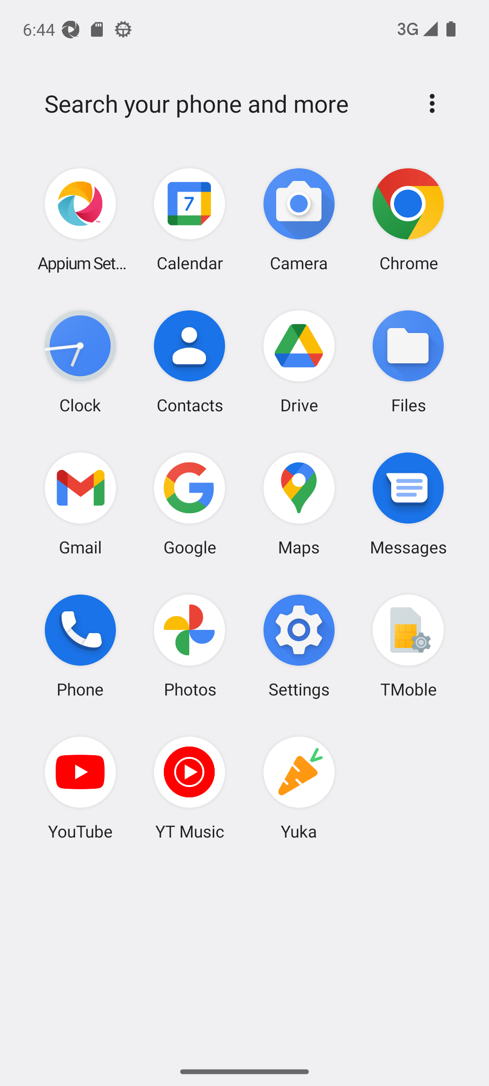 This screenshot has width=489, height=1086. What do you see at coordinates (81, 362) in the screenshot?
I see `Clock` at bounding box center [81, 362].